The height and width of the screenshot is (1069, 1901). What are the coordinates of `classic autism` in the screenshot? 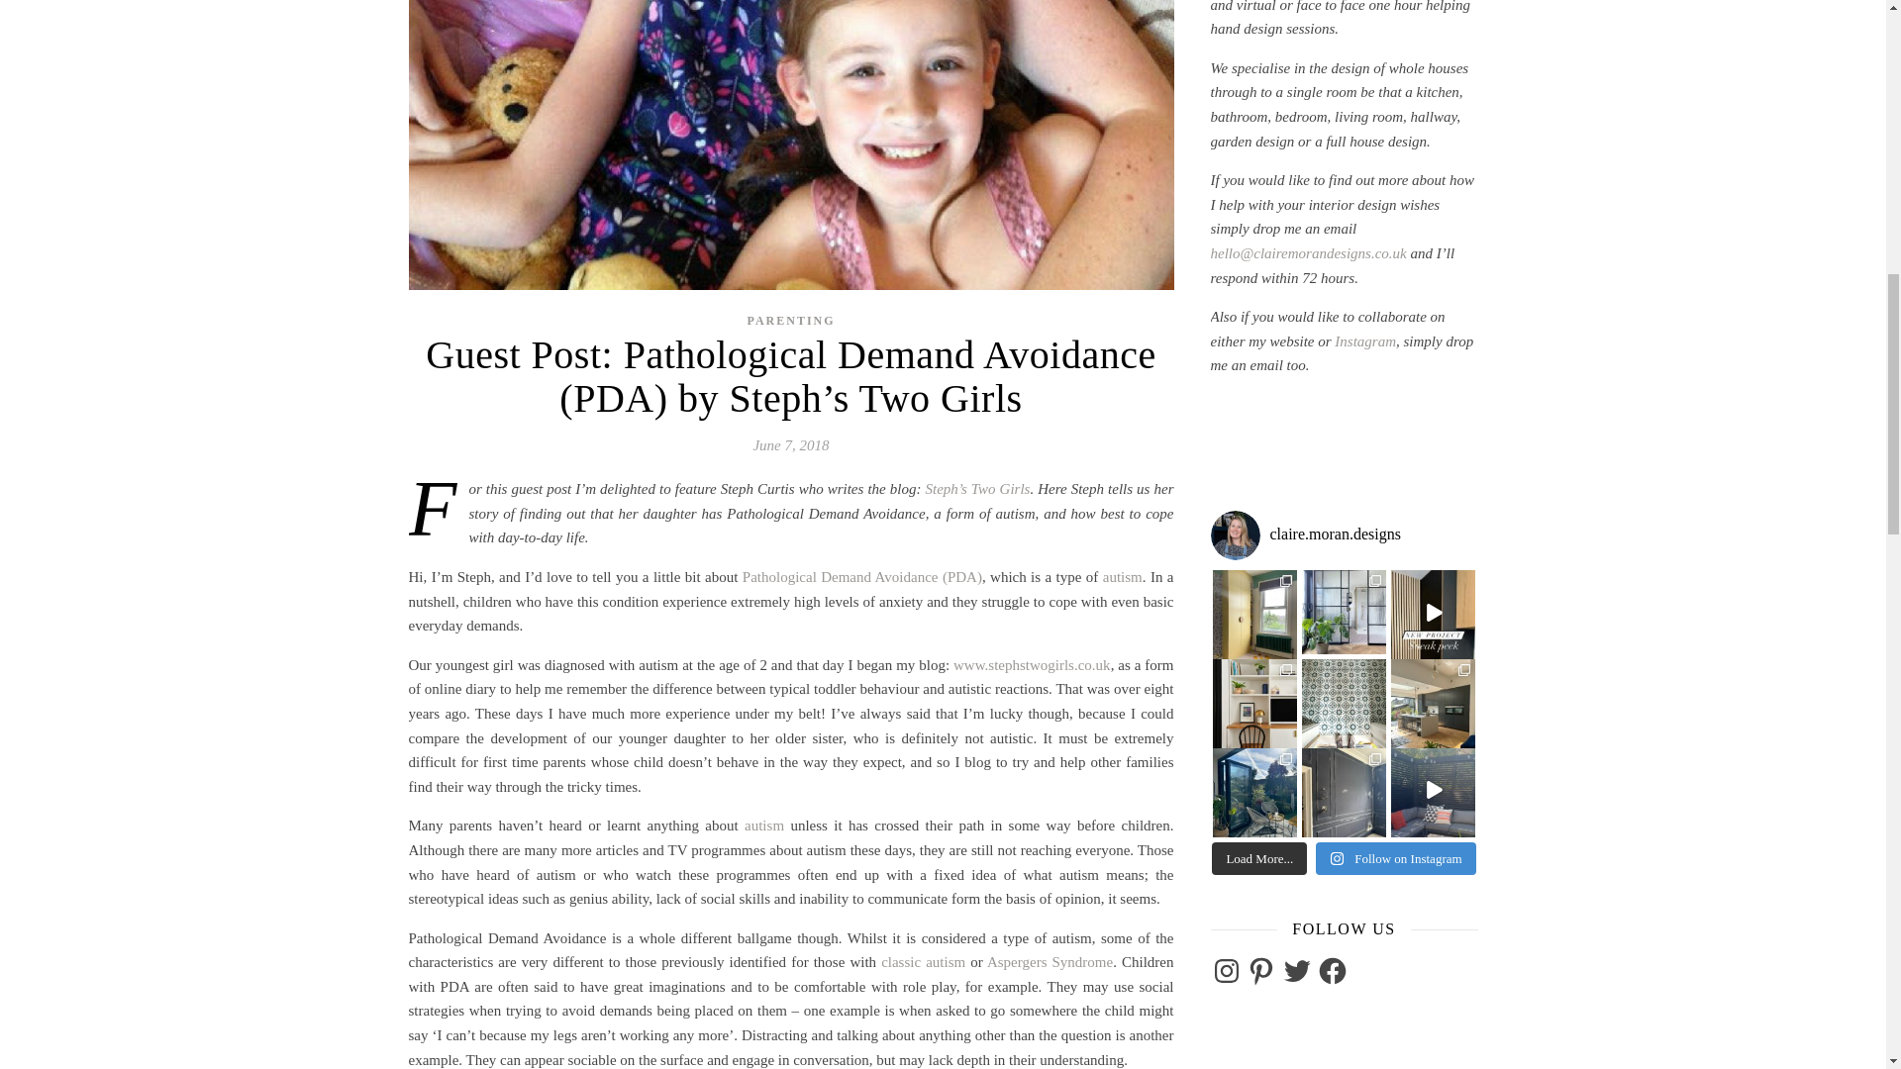 It's located at (923, 962).